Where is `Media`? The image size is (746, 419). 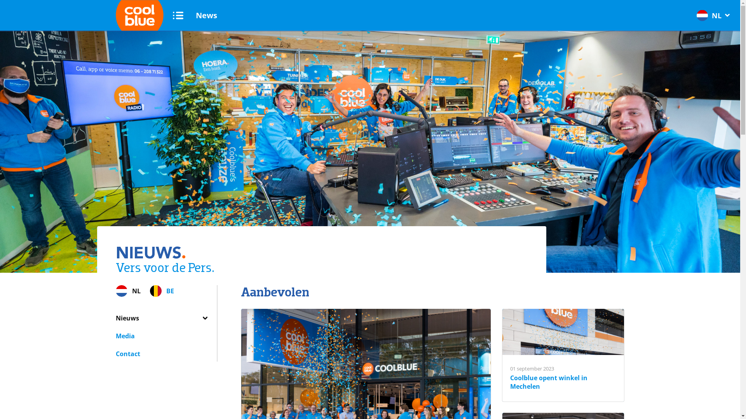
Media is located at coordinates (125, 336).